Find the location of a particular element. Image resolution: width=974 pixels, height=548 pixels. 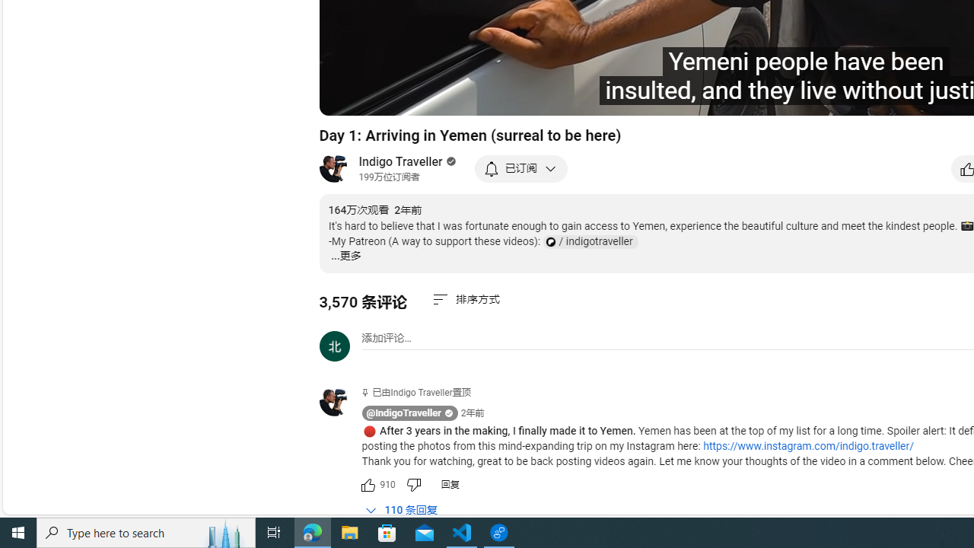

https://www.instagram.com/indigo.traveller/ is located at coordinates (808, 446).